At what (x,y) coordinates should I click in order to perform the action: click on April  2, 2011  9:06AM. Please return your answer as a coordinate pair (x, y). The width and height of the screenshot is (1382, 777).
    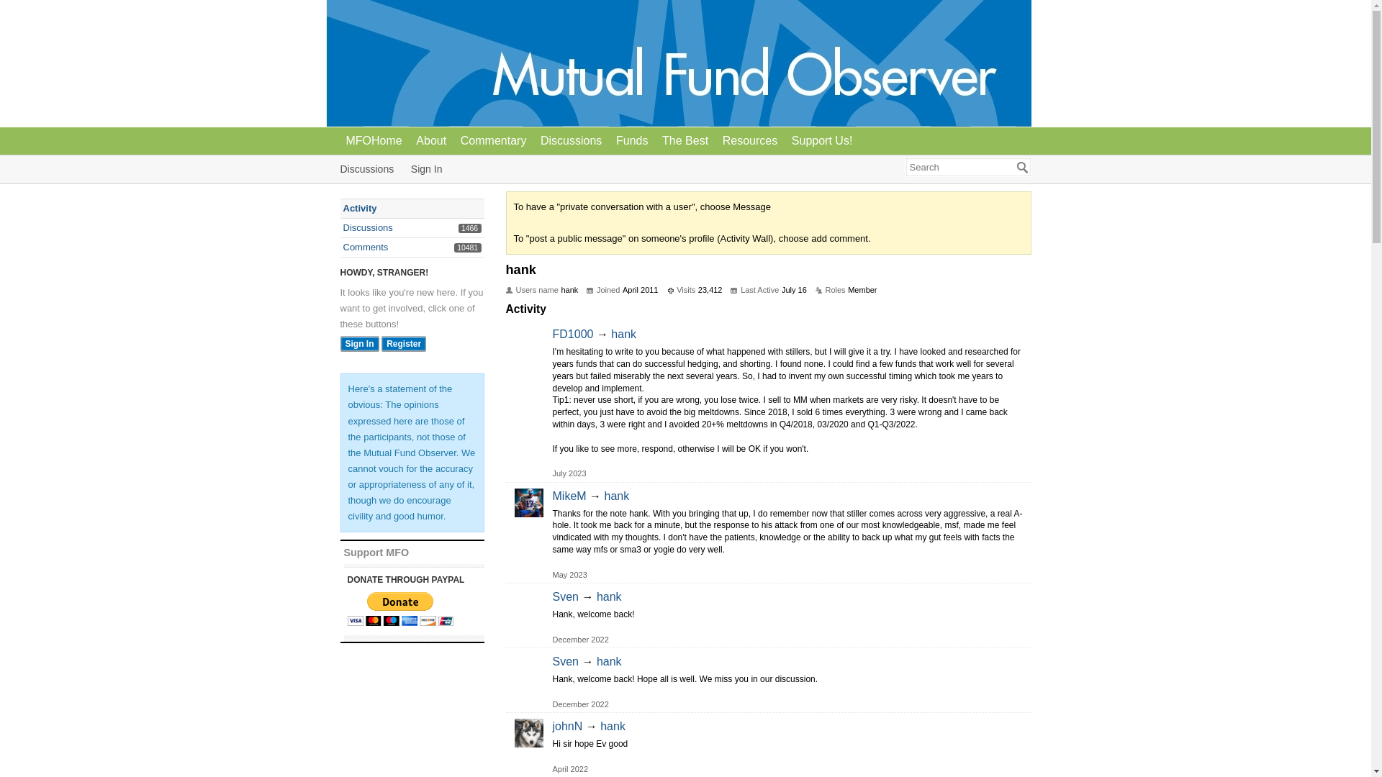
    Looking at the image, I should click on (366, 247).